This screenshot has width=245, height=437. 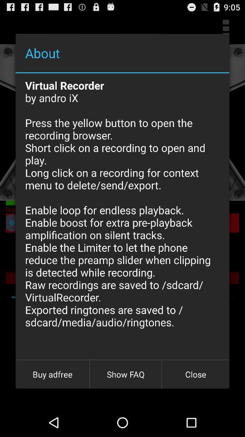 What do you see at coordinates (196, 374) in the screenshot?
I see `flip to the close item` at bounding box center [196, 374].